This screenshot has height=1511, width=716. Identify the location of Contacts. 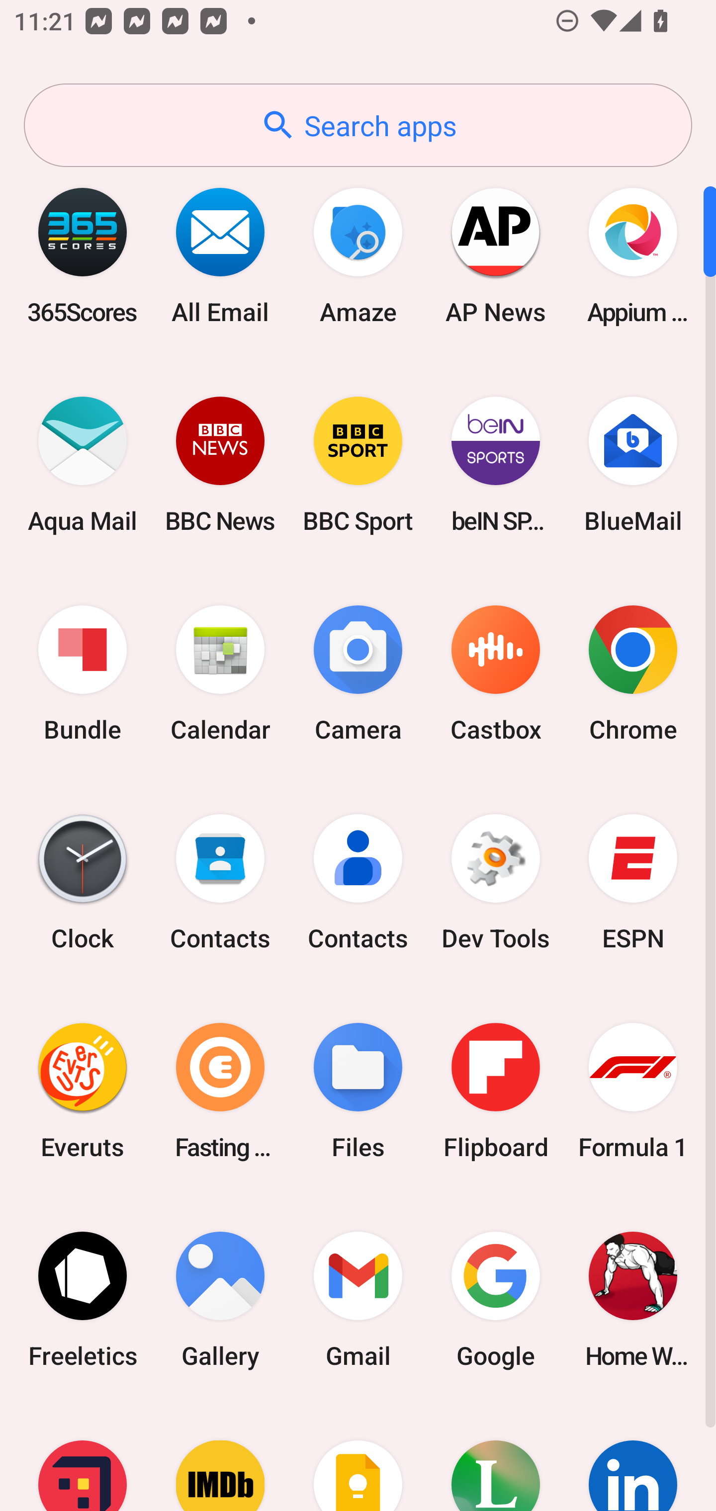
(358, 882).